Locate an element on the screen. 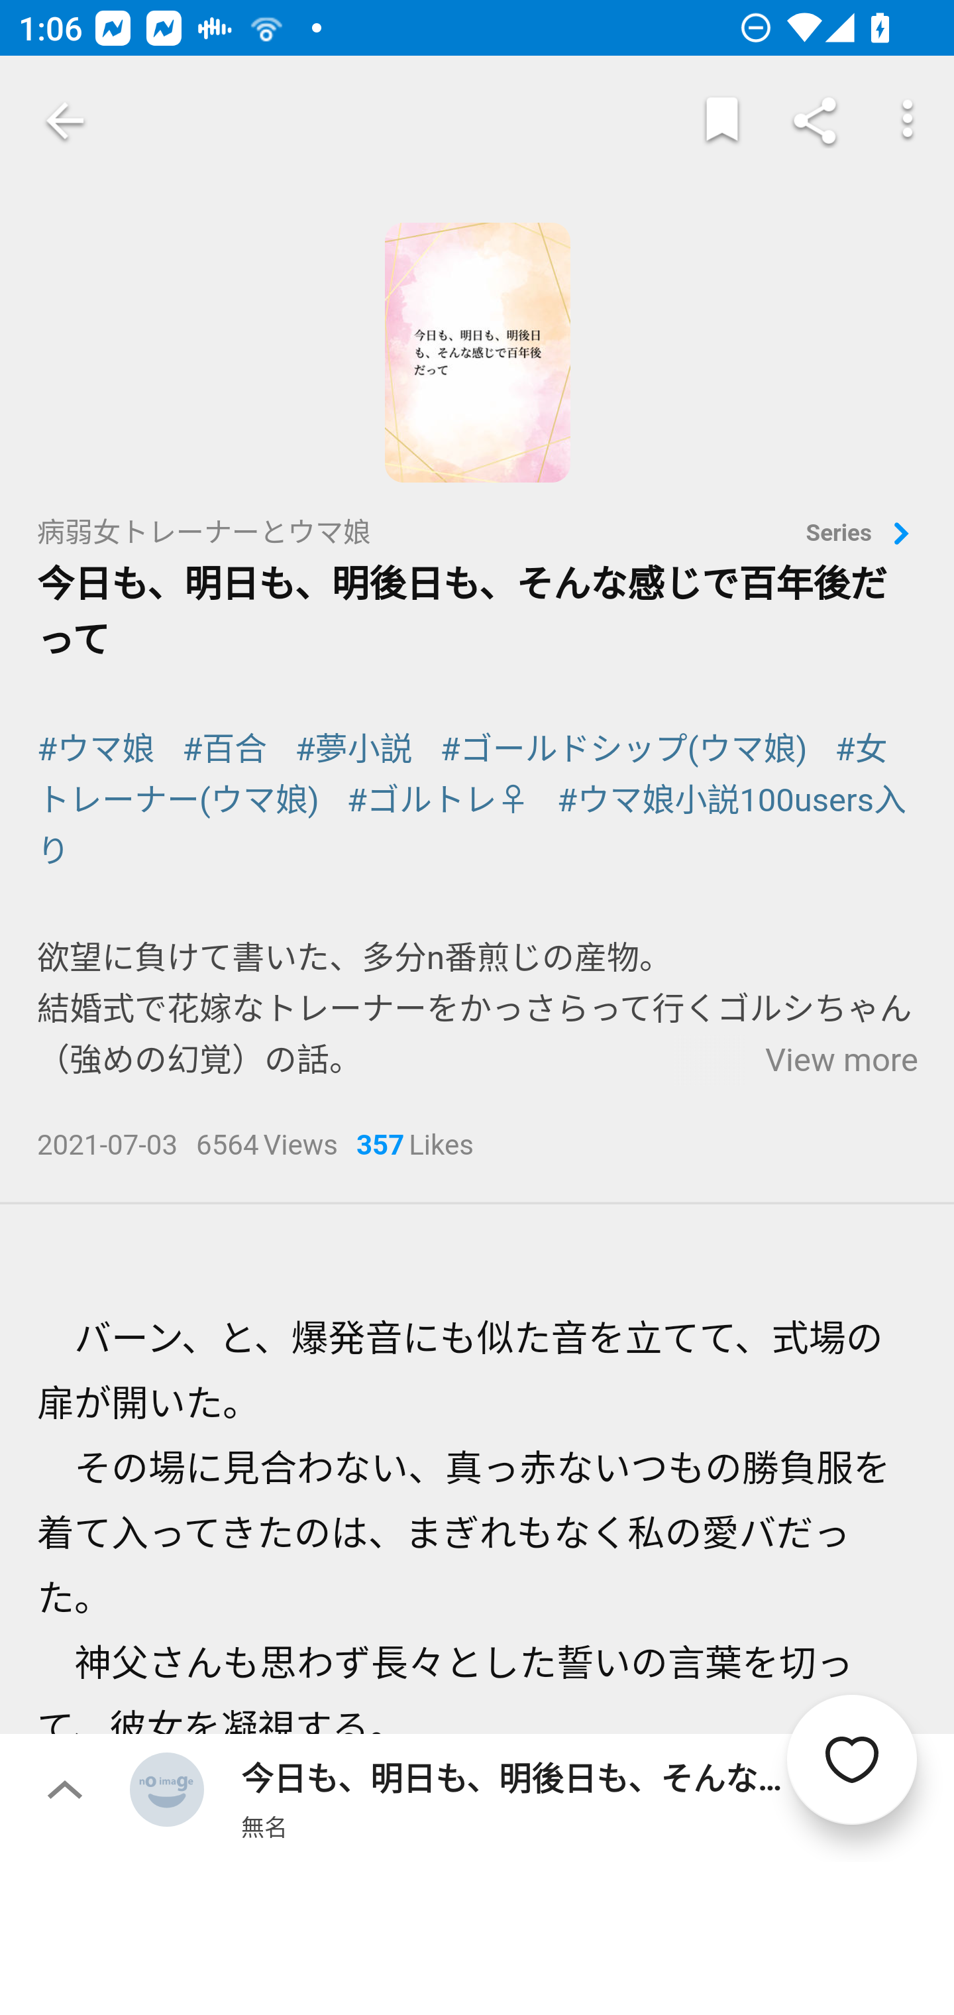  #夢小説 is located at coordinates (354, 749).